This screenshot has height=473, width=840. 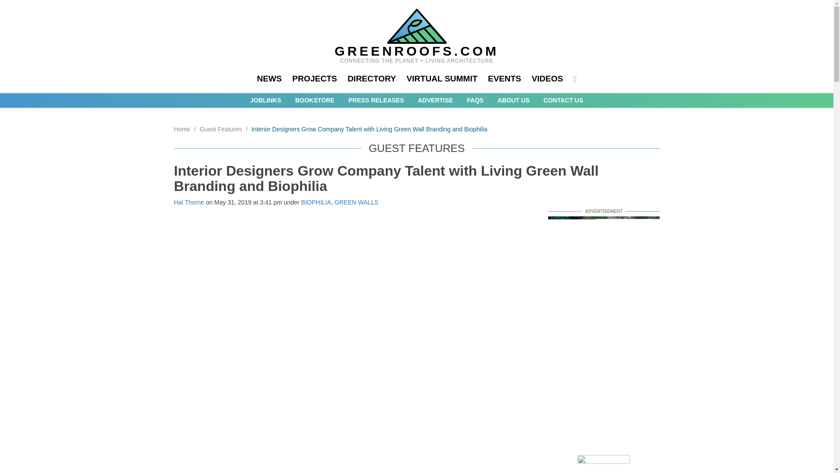 What do you see at coordinates (314, 78) in the screenshot?
I see `PROJECTS` at bounding box center [314, 78].